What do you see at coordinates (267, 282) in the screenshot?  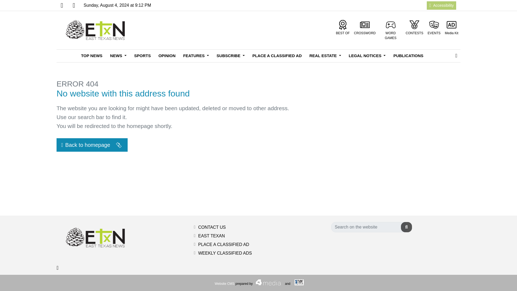 I see `www.4media.com` at bounding box center [267, 282].